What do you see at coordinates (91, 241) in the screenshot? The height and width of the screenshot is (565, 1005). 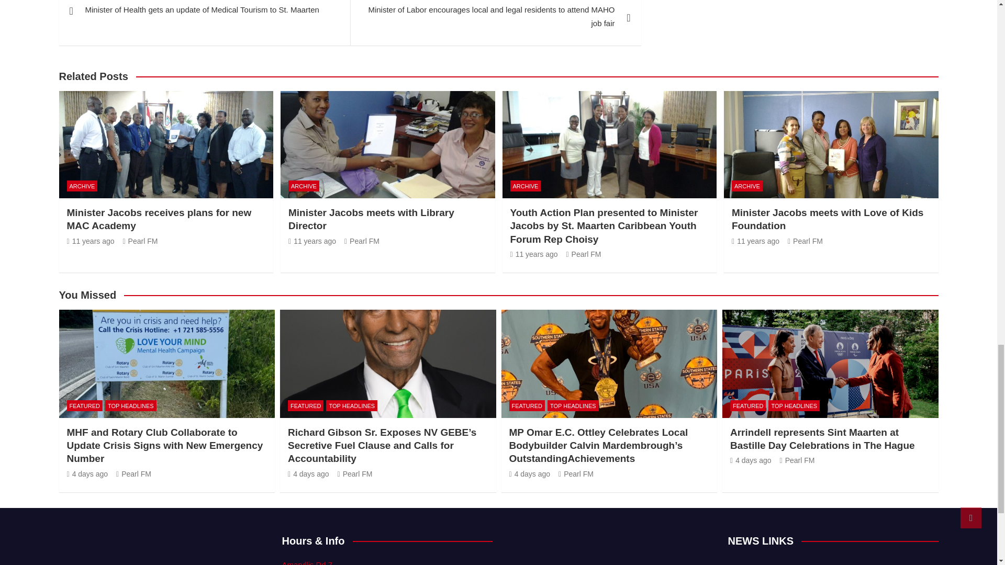 I see `11 years ago` at bounding box center [91, 241].